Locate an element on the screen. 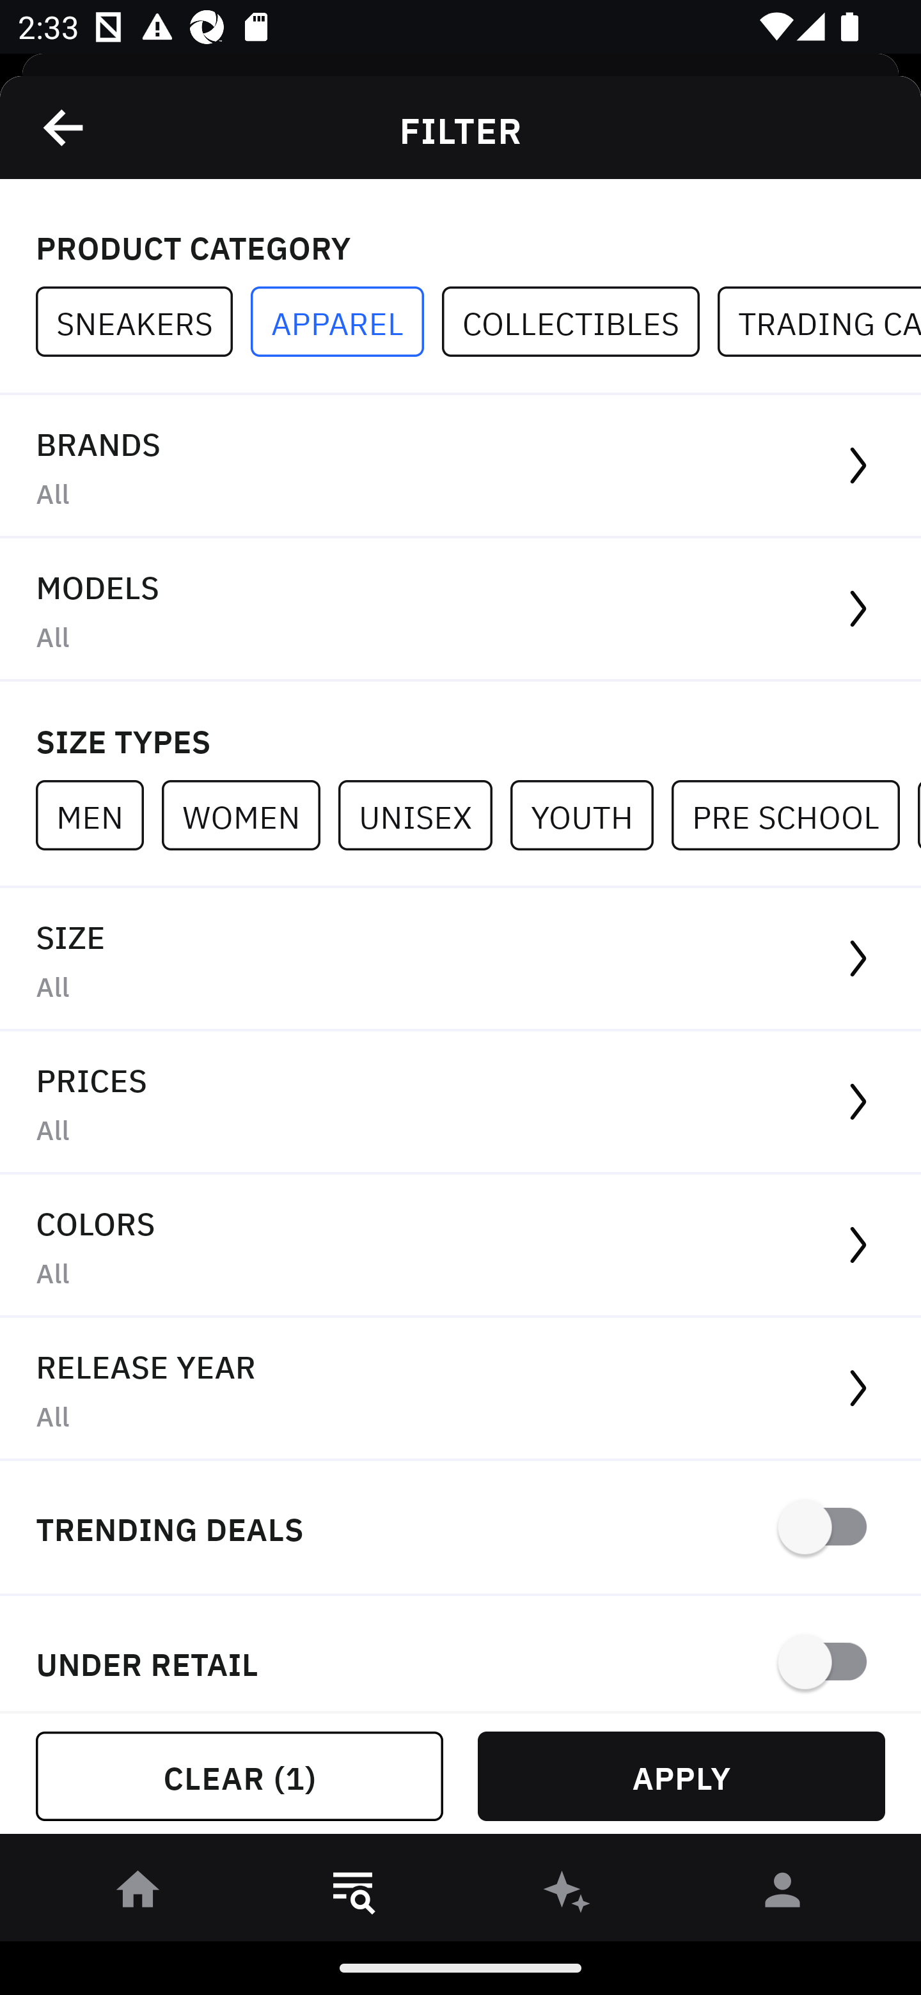 The width and height of the screenshot is (921, 1995). PRICES All is located at coordinates (460, 1103).